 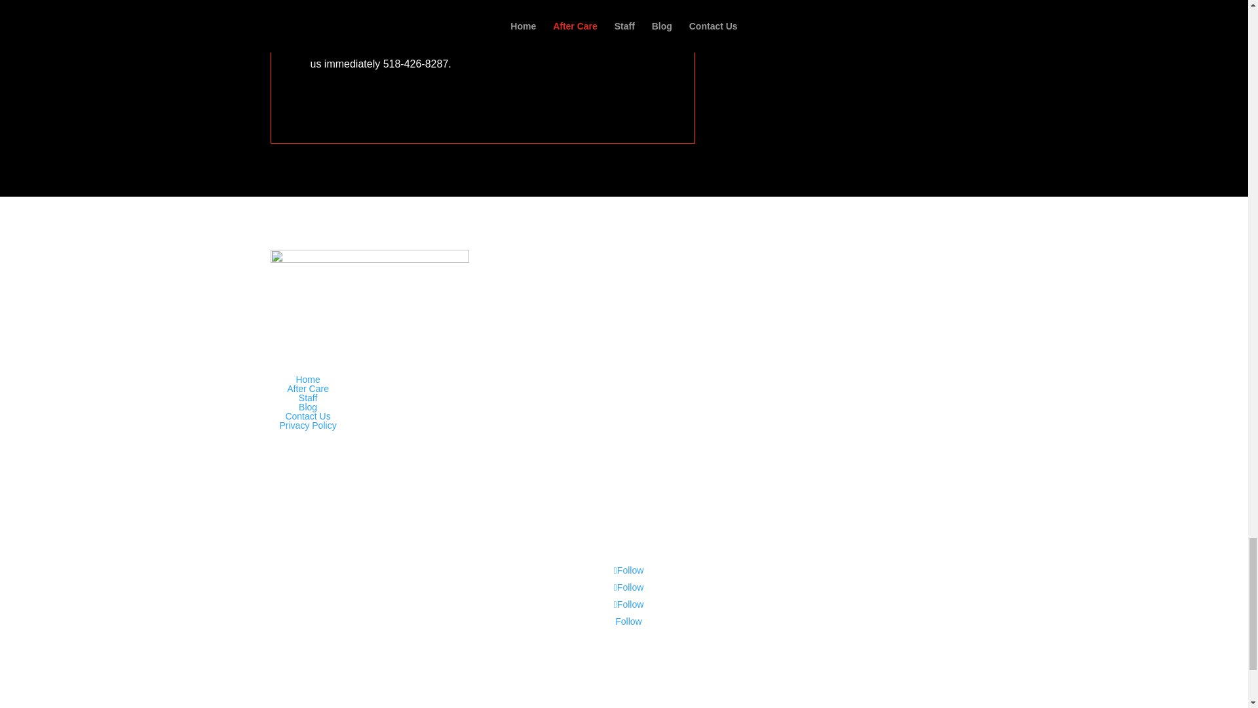 I want to click on temp3, so click(x=369, y=277).